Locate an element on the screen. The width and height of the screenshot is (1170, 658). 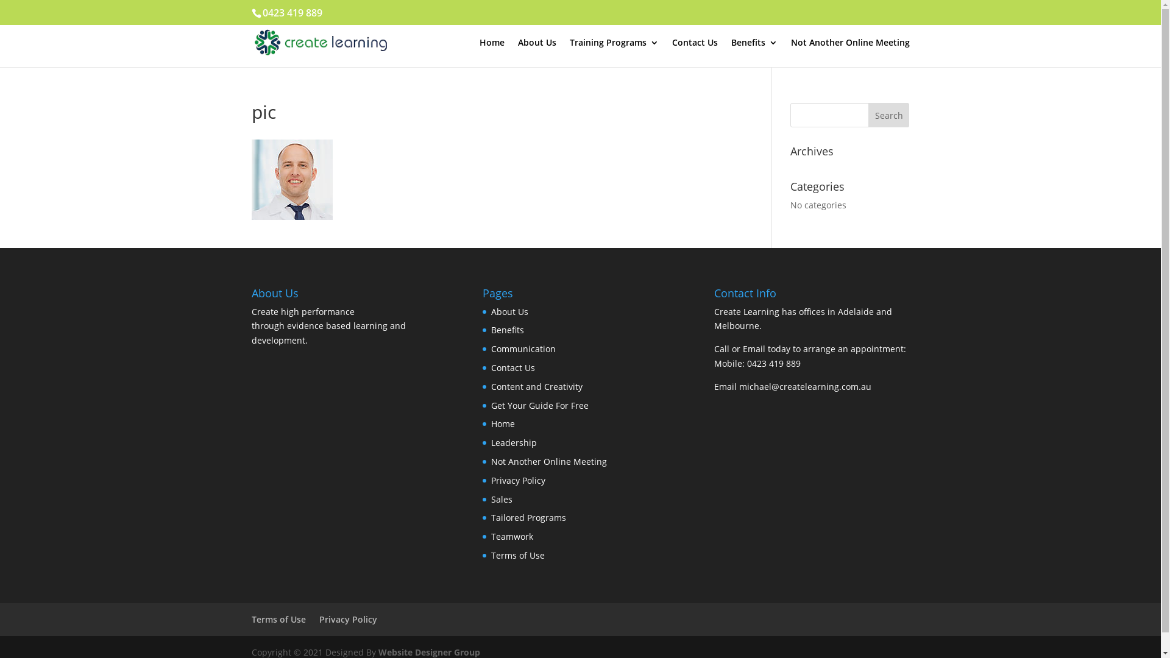
Terms of Use is located at coordinates (278, 619).